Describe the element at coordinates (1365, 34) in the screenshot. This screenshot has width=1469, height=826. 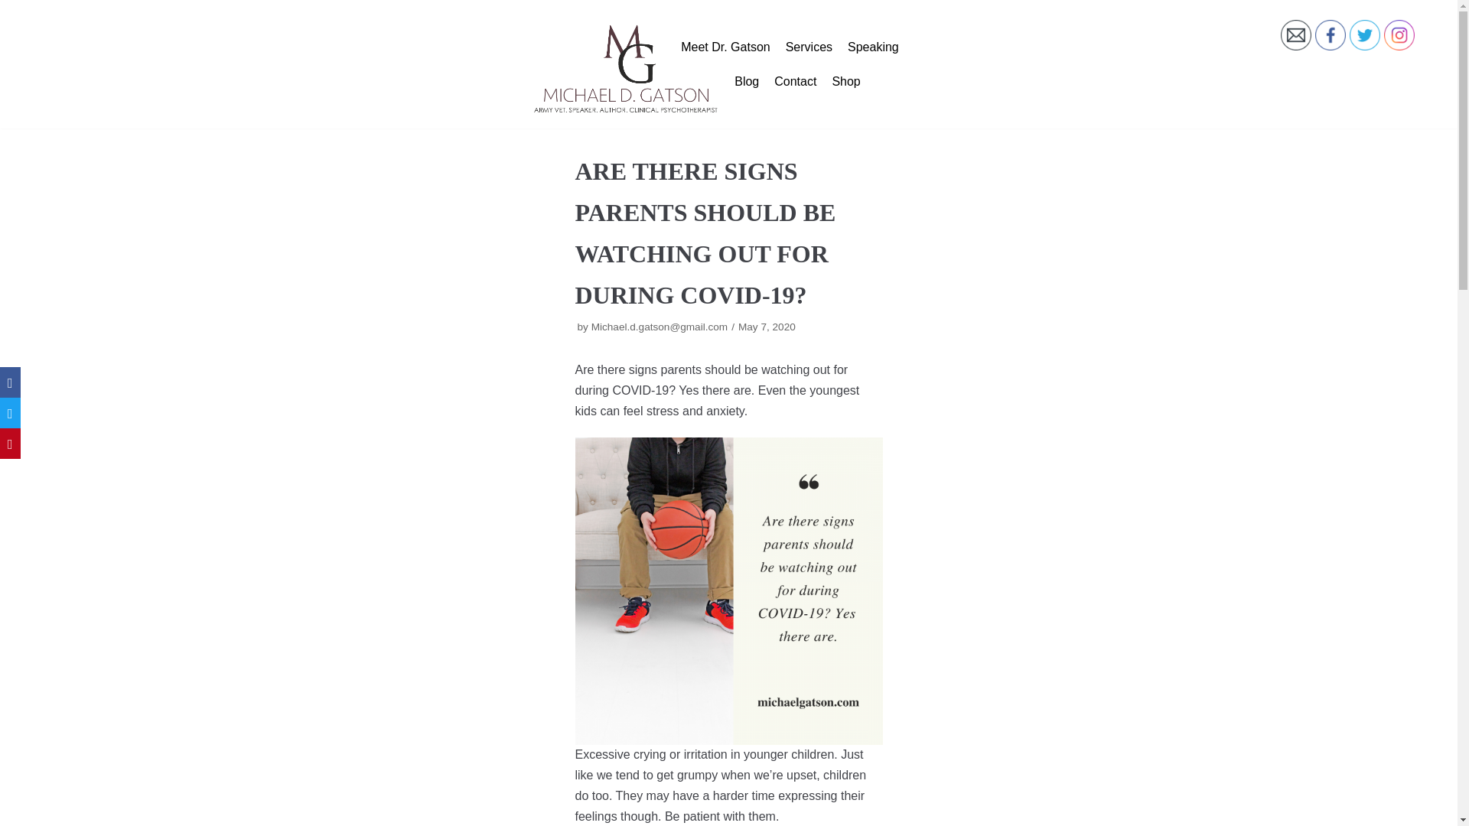
I see `Twitter` at that location.